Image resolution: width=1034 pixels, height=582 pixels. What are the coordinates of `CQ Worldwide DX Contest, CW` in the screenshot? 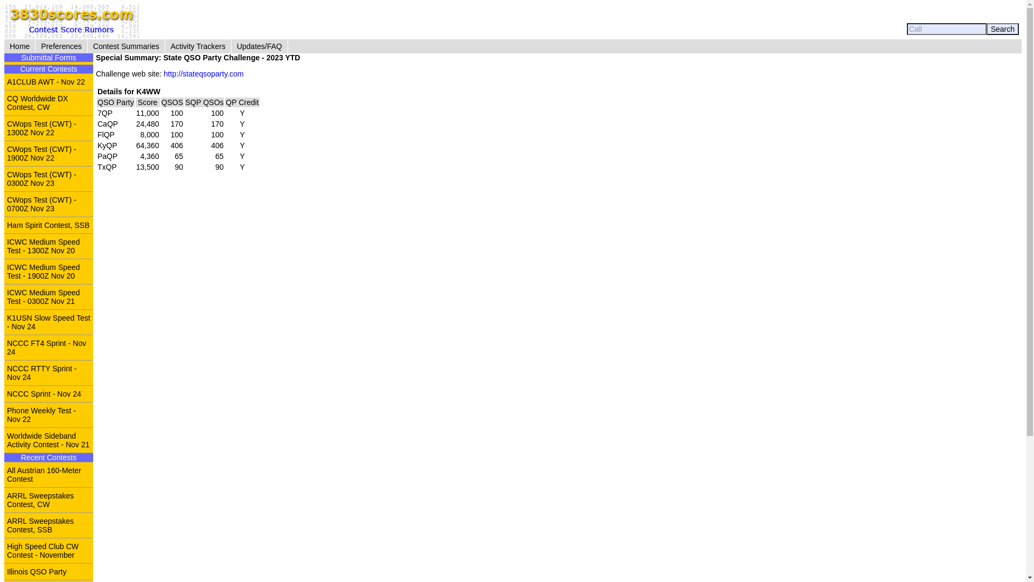 It's located at (48, 102).